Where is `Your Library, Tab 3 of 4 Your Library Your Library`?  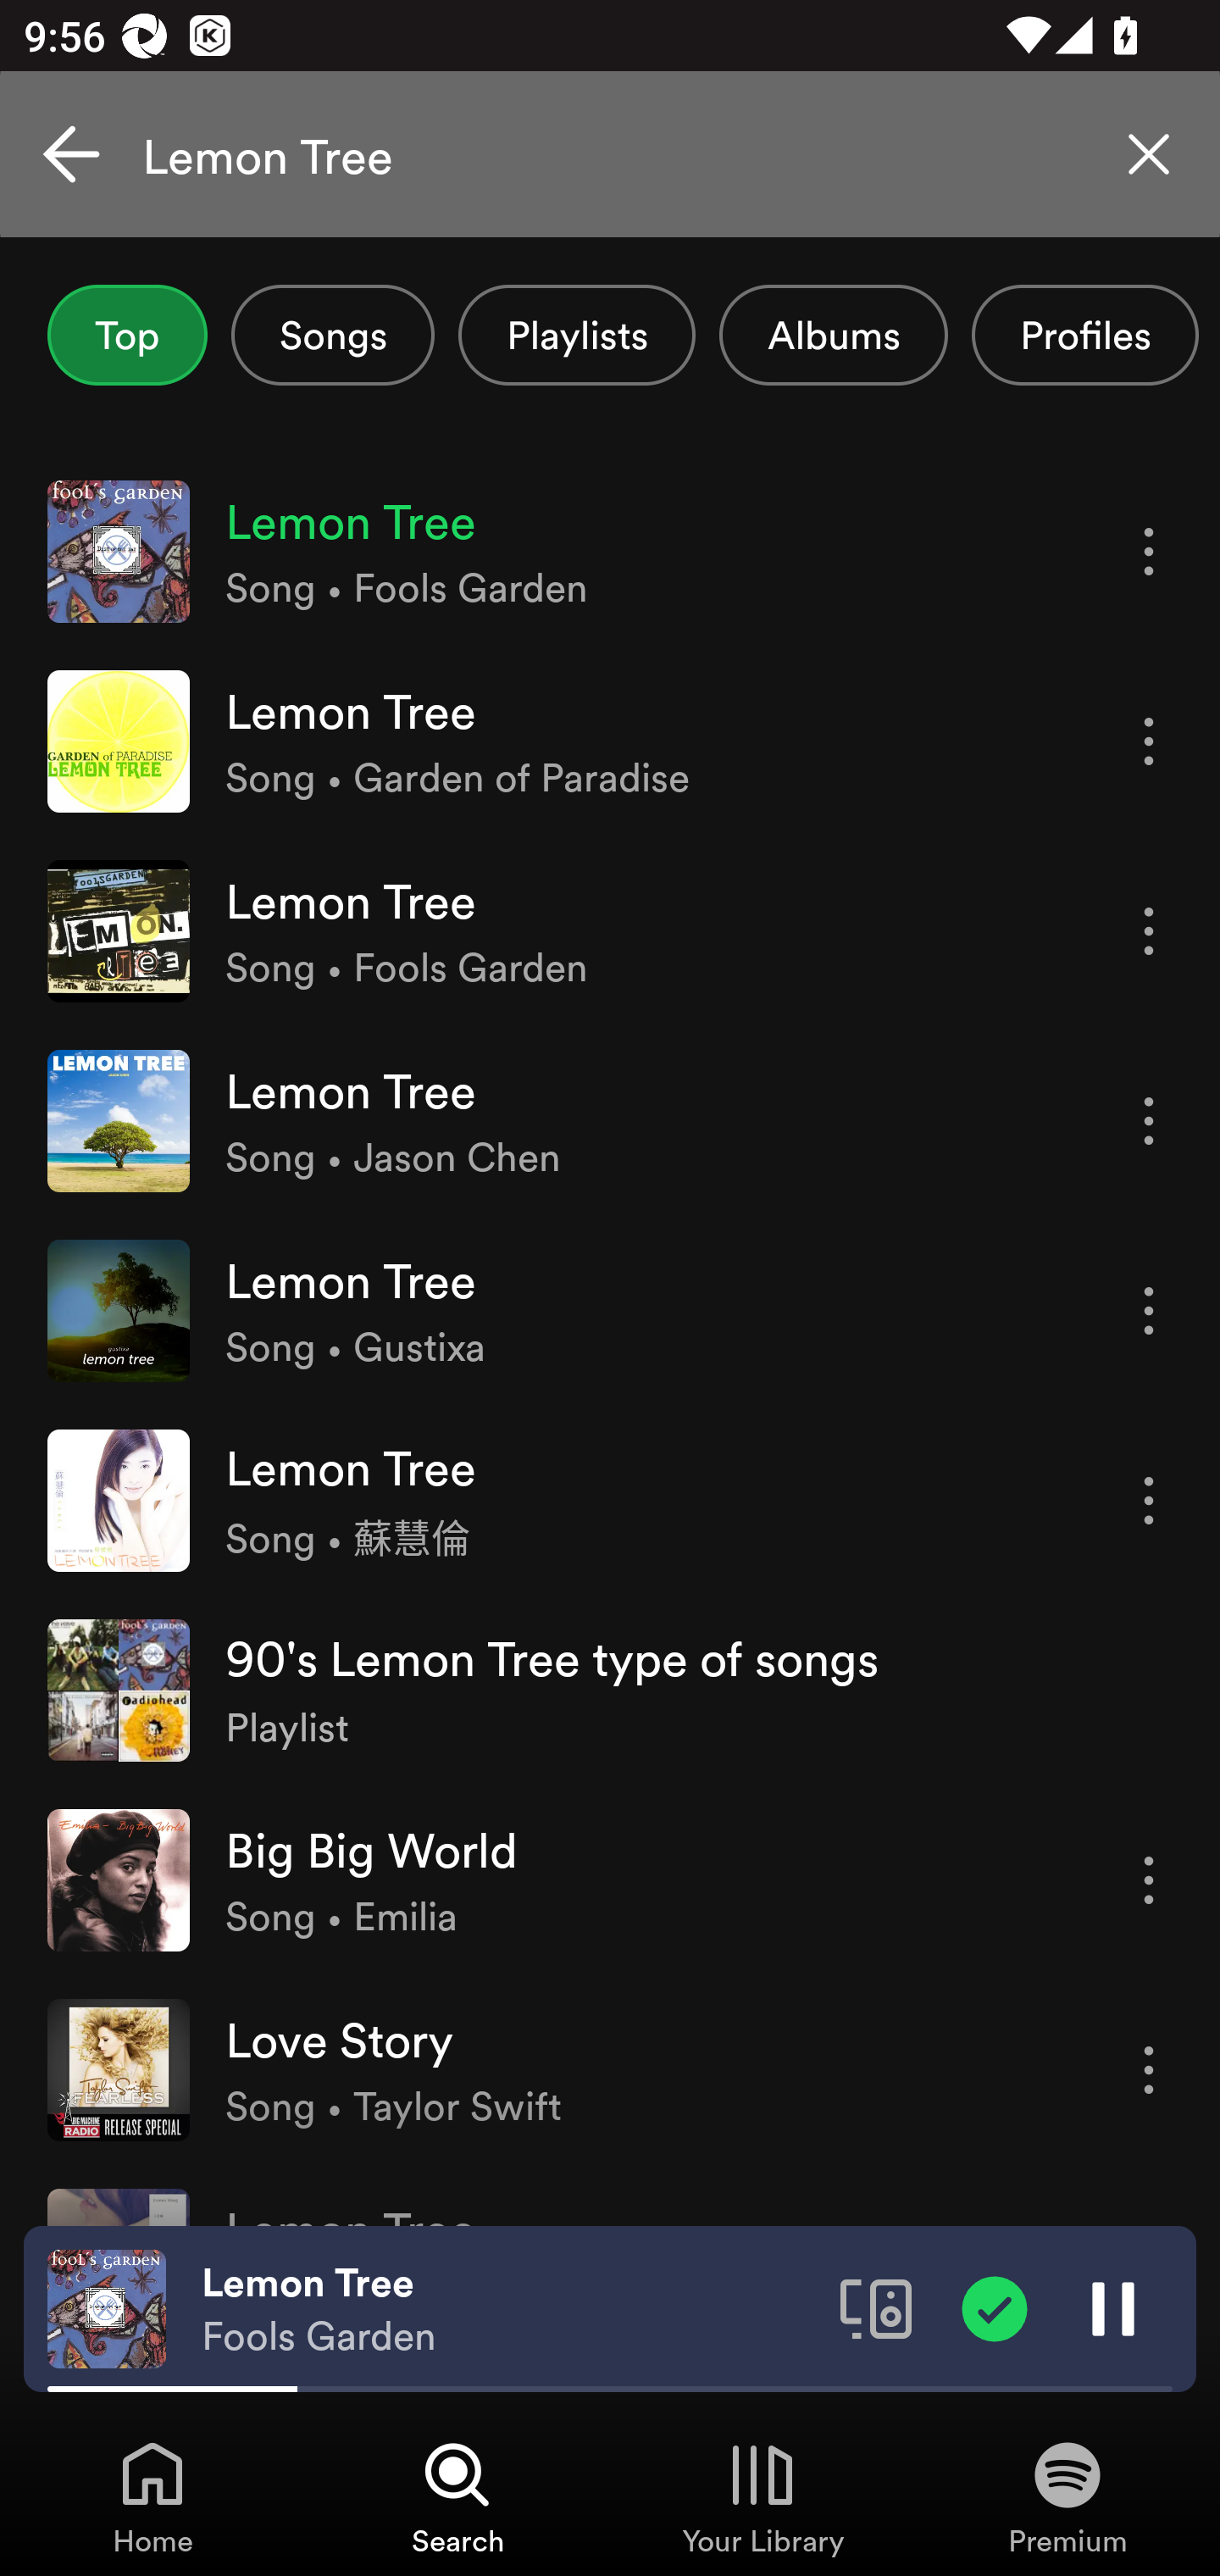 Your Library, Tab 3 of 4 Your Library Your Library is located at coordinates (762, 2496).